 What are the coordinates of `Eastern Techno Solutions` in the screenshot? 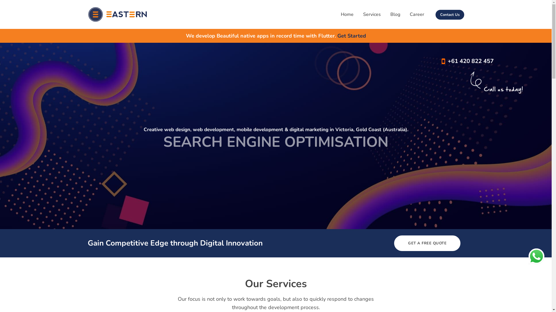 It's located at (117, 14).